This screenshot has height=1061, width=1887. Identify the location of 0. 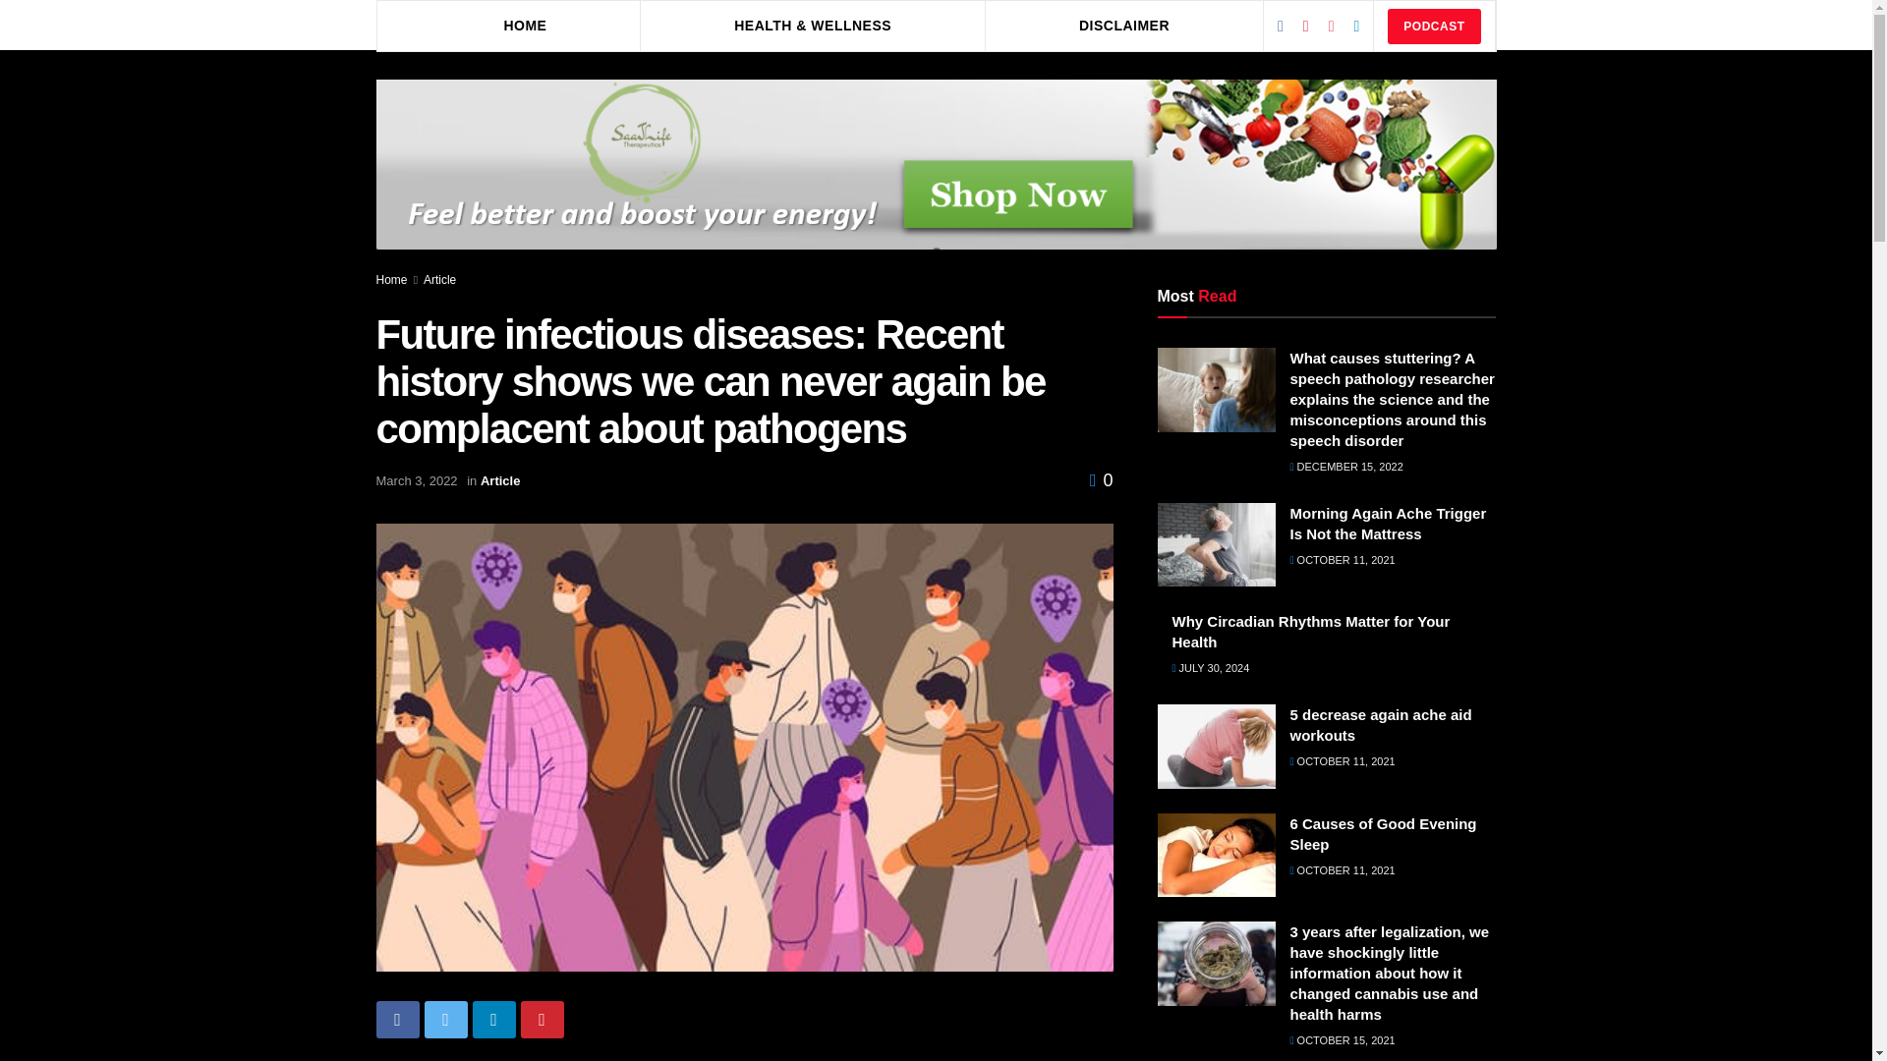
(1101, 479).